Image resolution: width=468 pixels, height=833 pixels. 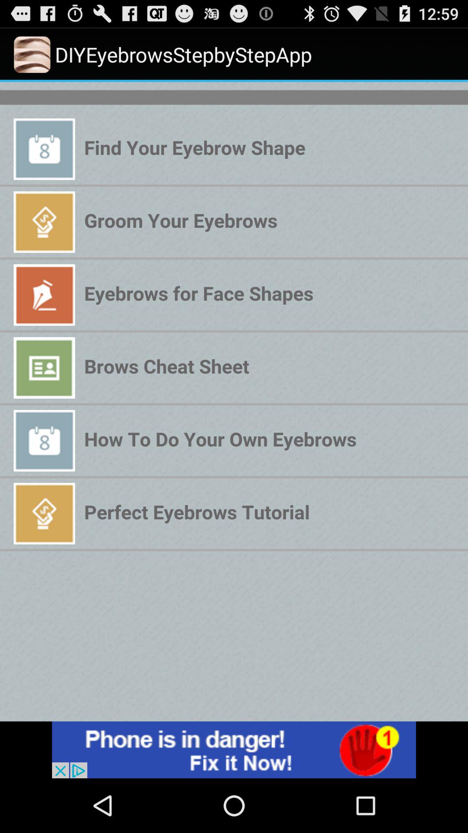 What do you see at coordinates (234, 750) in the screenshot?
I see `open advertisement` at bounding box center [234, 750].